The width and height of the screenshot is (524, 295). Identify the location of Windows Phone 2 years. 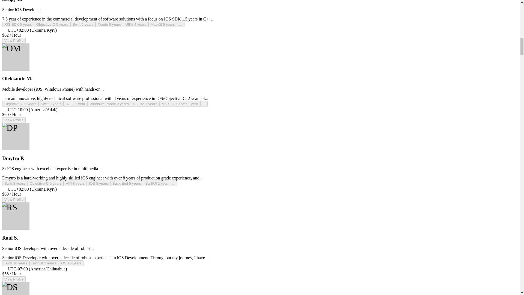
(109, 104).